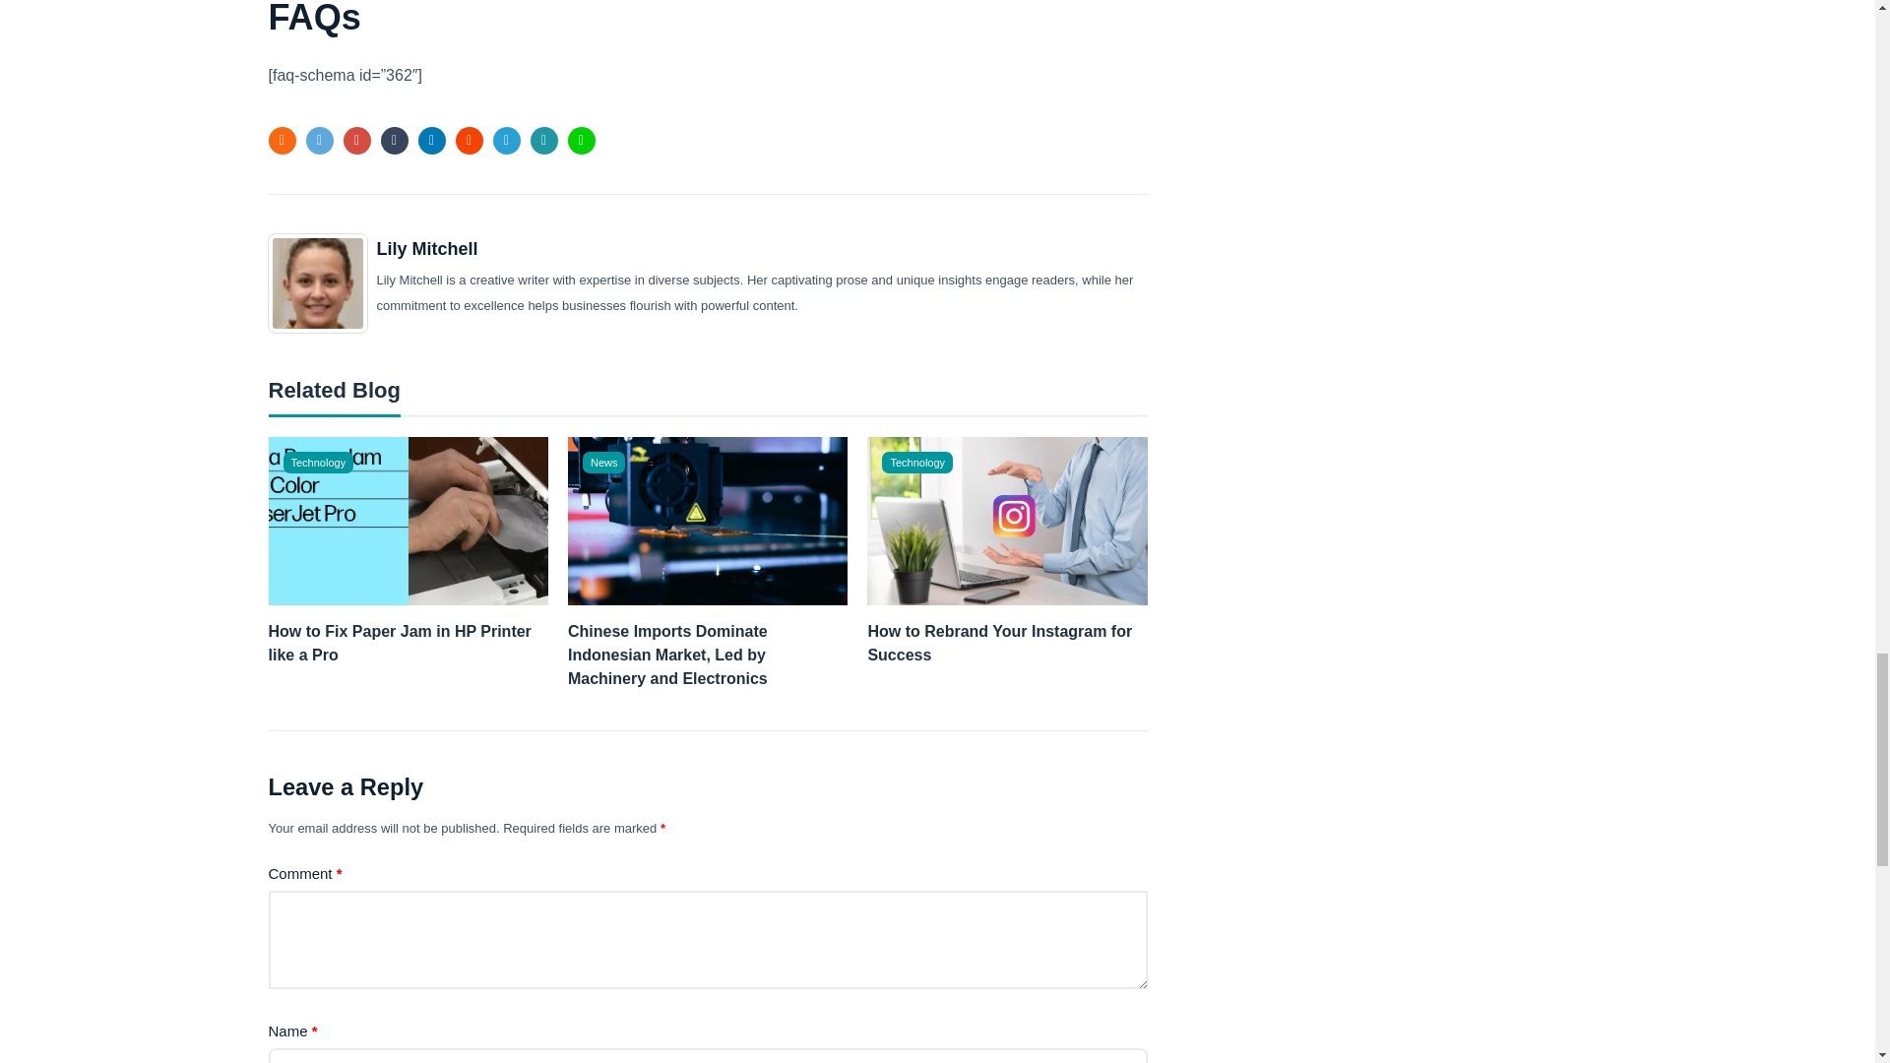  What do you see at coordinates (1007, 644) in the screenshot?
I see `How to Rebrand Your Instagram for Success` at bounding box center [1007, 644].